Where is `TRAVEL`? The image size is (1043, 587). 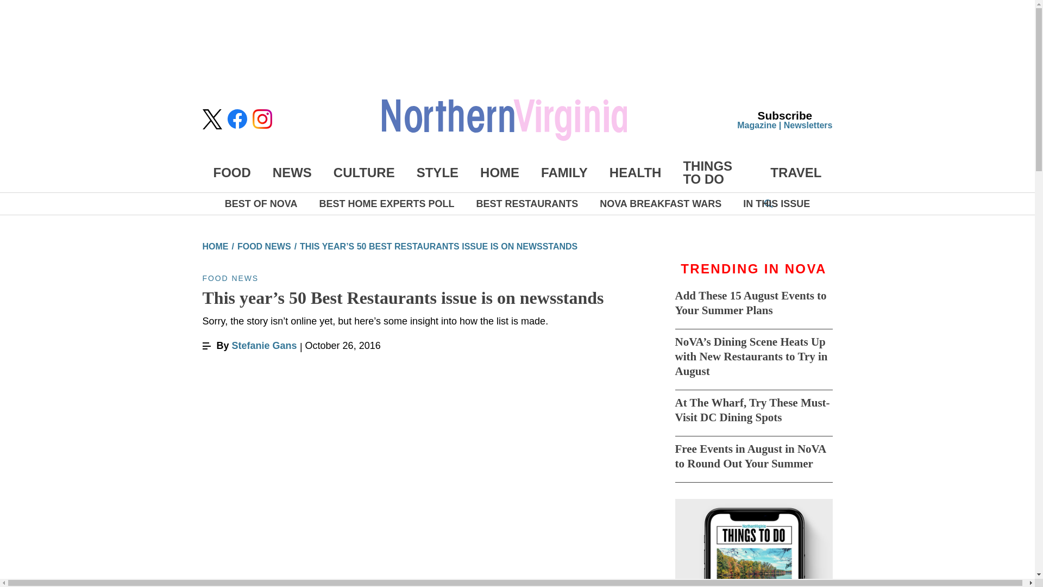 TRAVEL is located at coordinates (796, 172).